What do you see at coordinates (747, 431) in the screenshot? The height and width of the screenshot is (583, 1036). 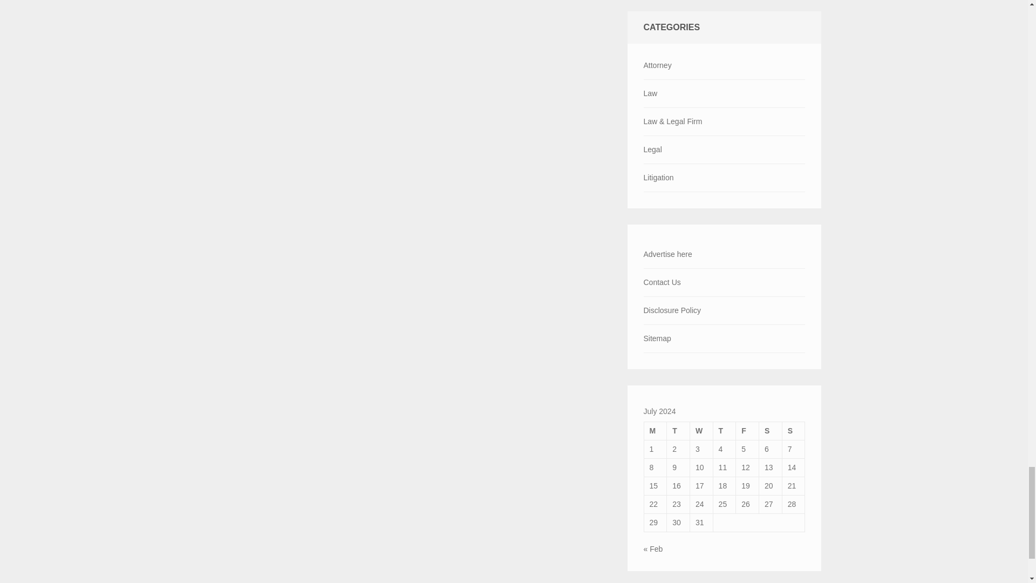 I see `Friday` at bounding box center [747, 431].